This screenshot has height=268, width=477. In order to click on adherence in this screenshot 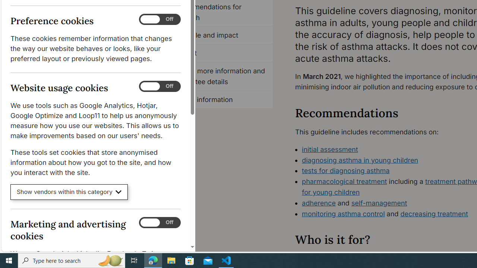, I will do `click(319, 202)`.